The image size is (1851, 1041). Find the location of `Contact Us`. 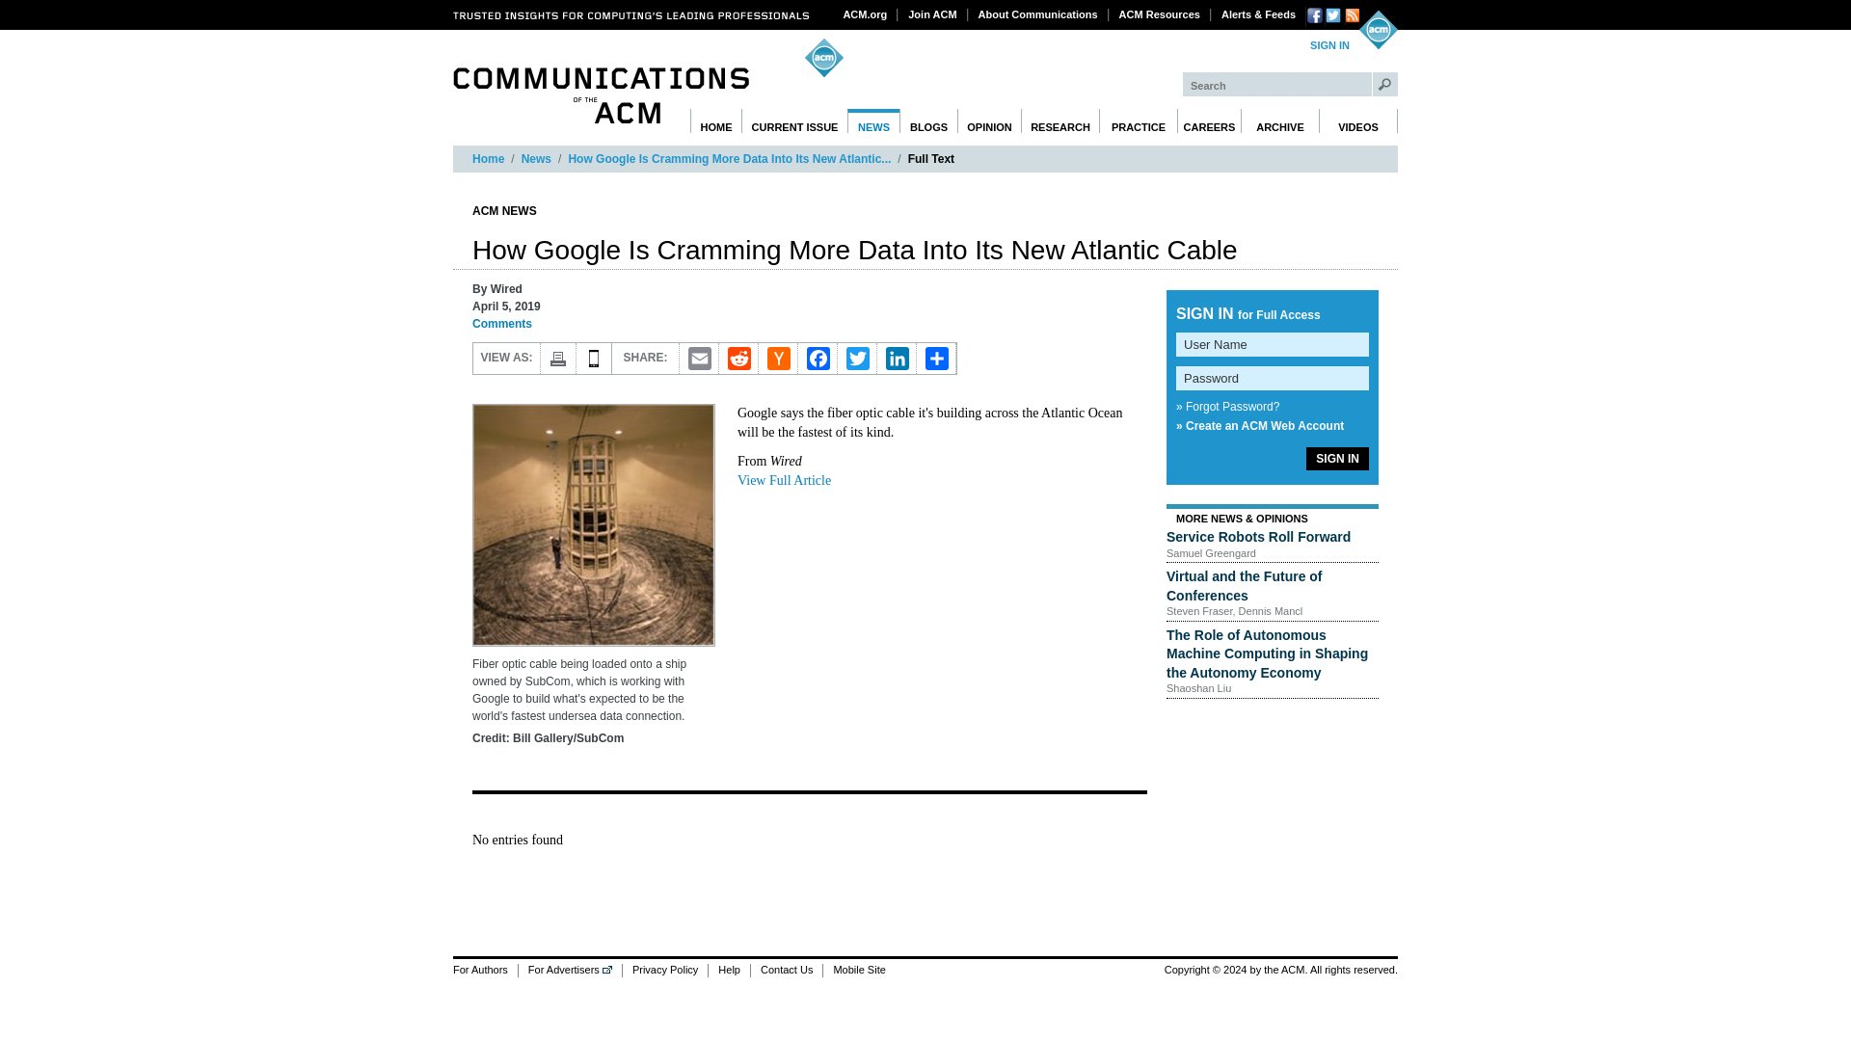

Contact Us is located at coordinates (785, 970).